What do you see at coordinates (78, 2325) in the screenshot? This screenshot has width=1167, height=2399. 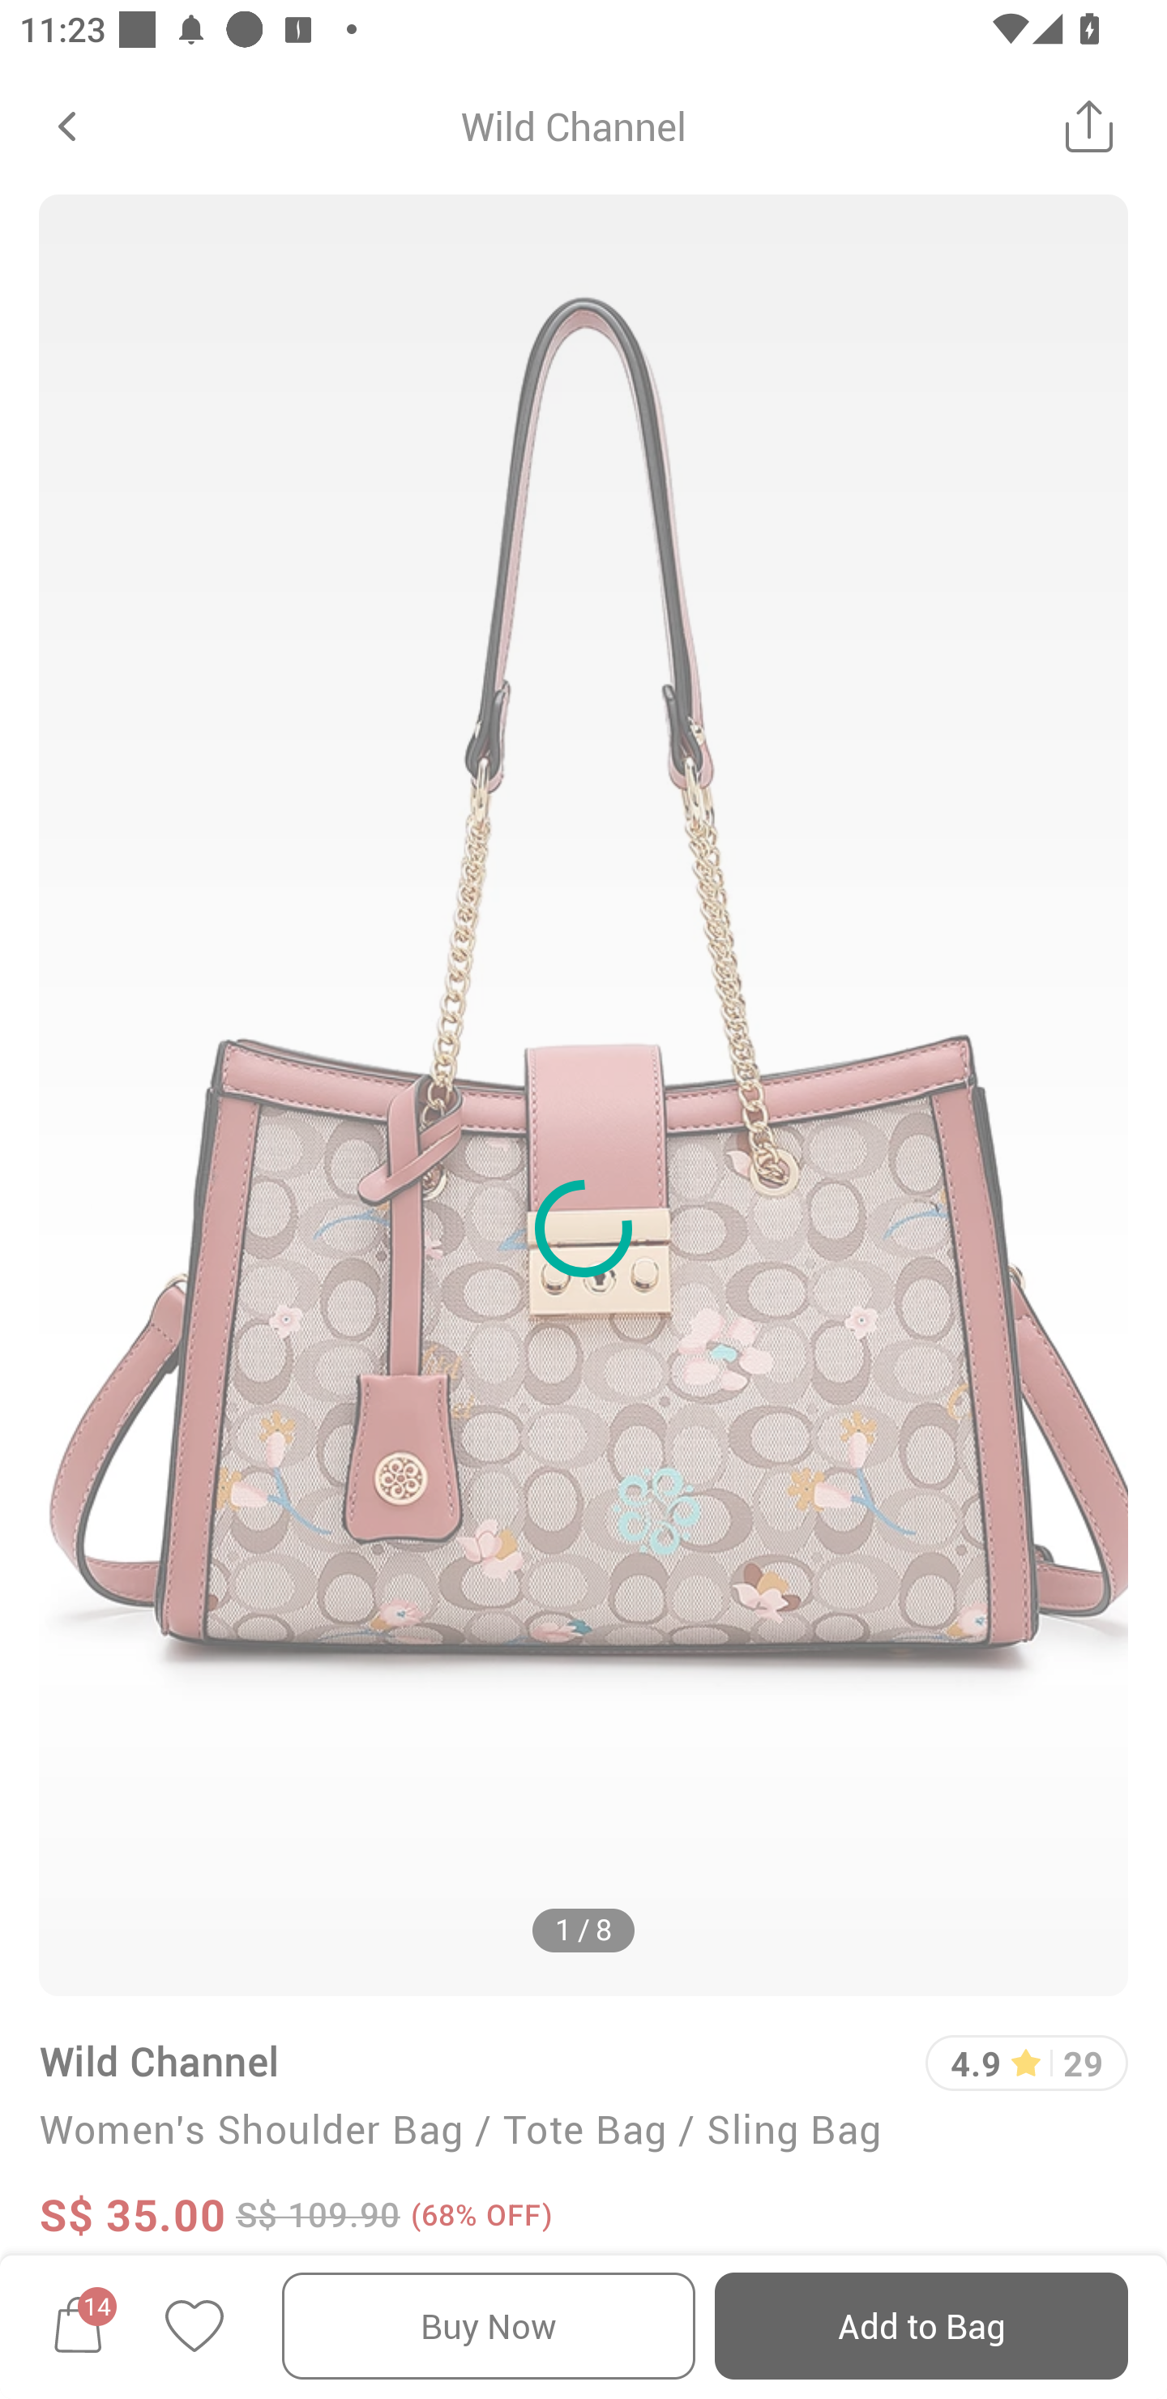 I see `14` at bounding box center [78, 2325].